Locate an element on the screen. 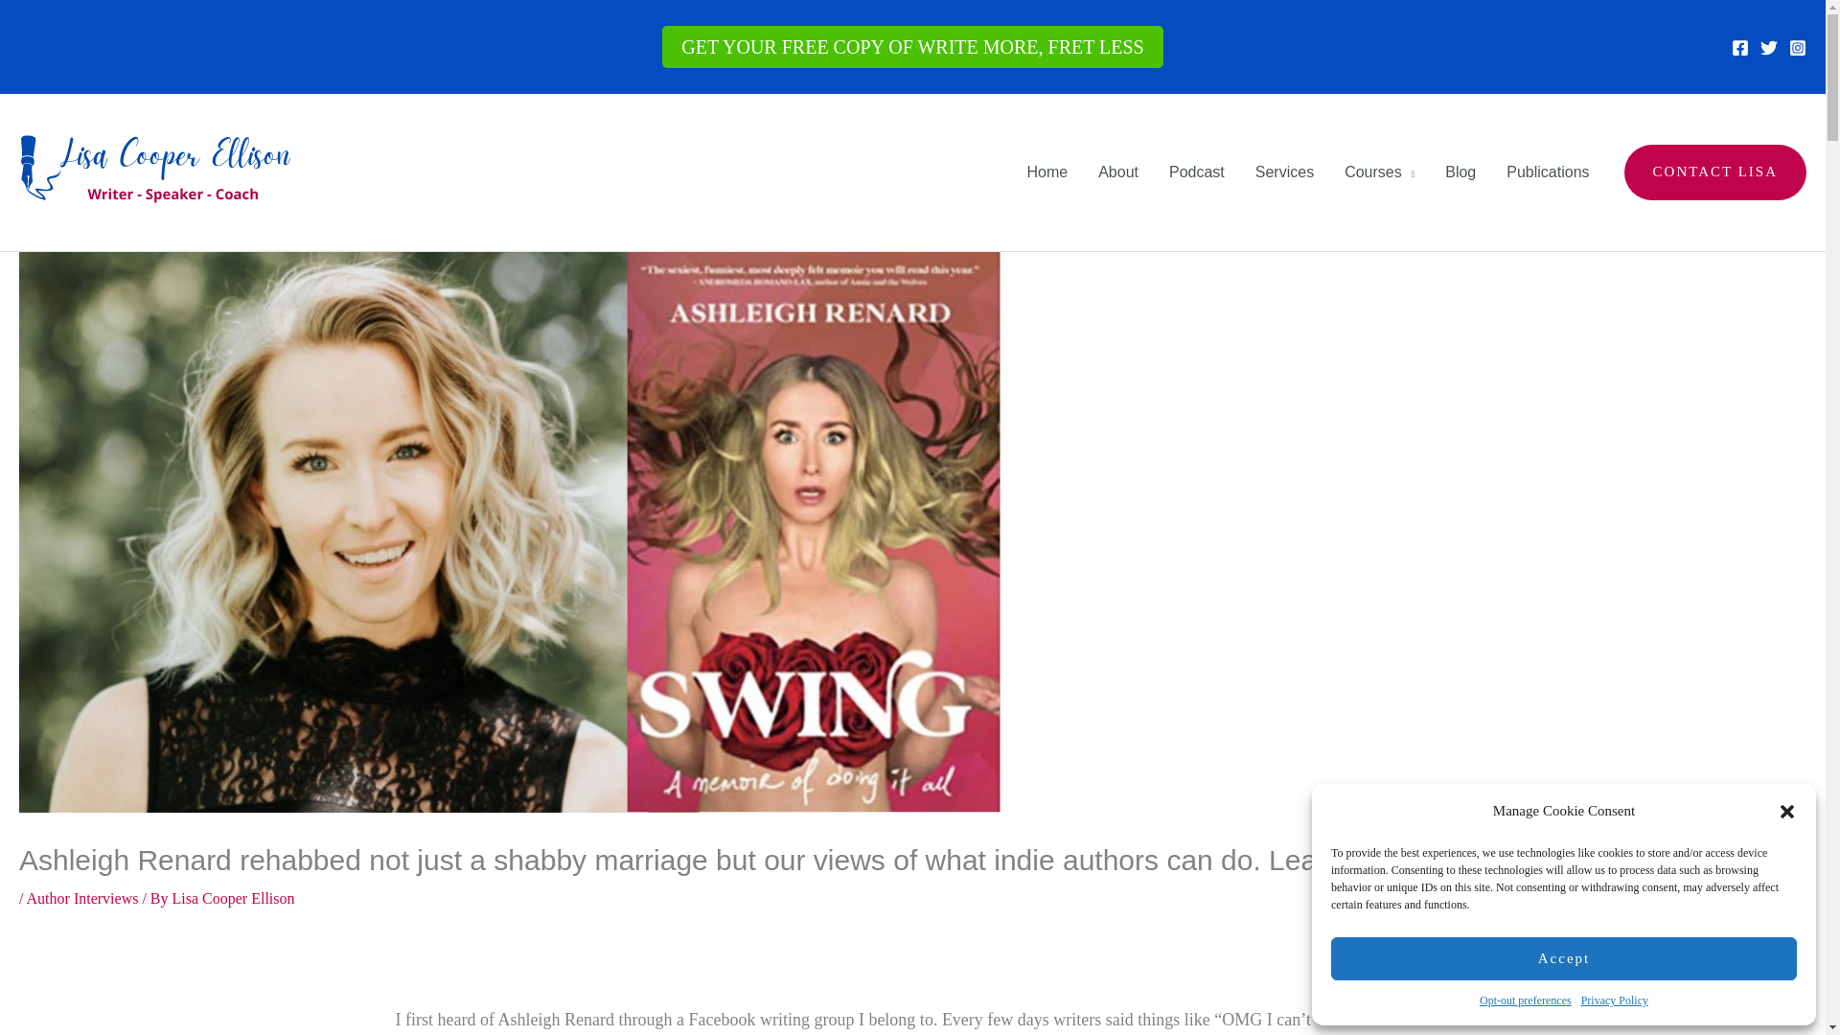 This screenshot has height=1035, width=1840. Services is located at coordinates (1284, 172).